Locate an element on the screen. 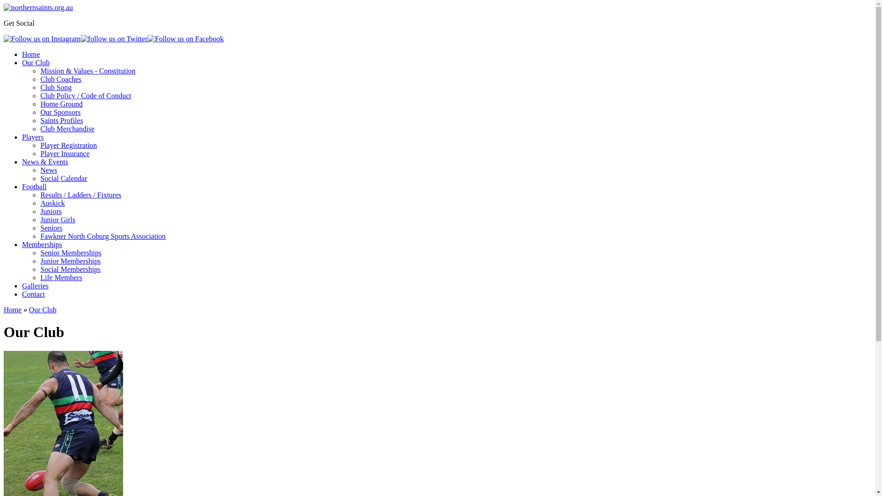  Mission & Values - Constitution is located at coordinates (88, 71).